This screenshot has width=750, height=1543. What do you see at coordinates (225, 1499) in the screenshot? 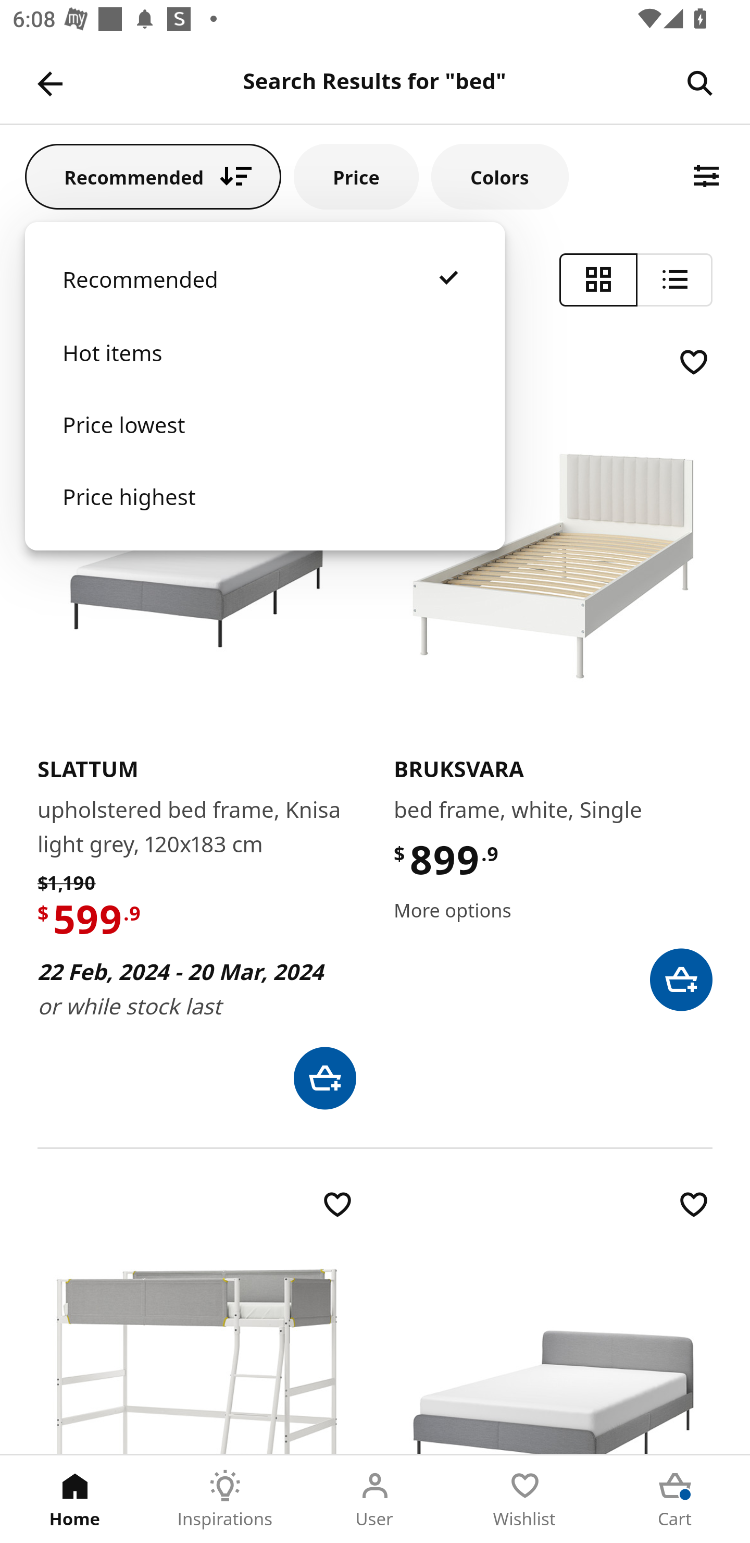
I see `Inspirations
Tab 2 of 5` at bounding box center [225, 1499].